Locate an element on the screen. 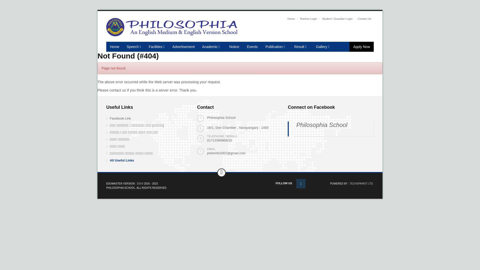 This screenshot has width=480, height=270. Home is located at coordinates (291, 19).